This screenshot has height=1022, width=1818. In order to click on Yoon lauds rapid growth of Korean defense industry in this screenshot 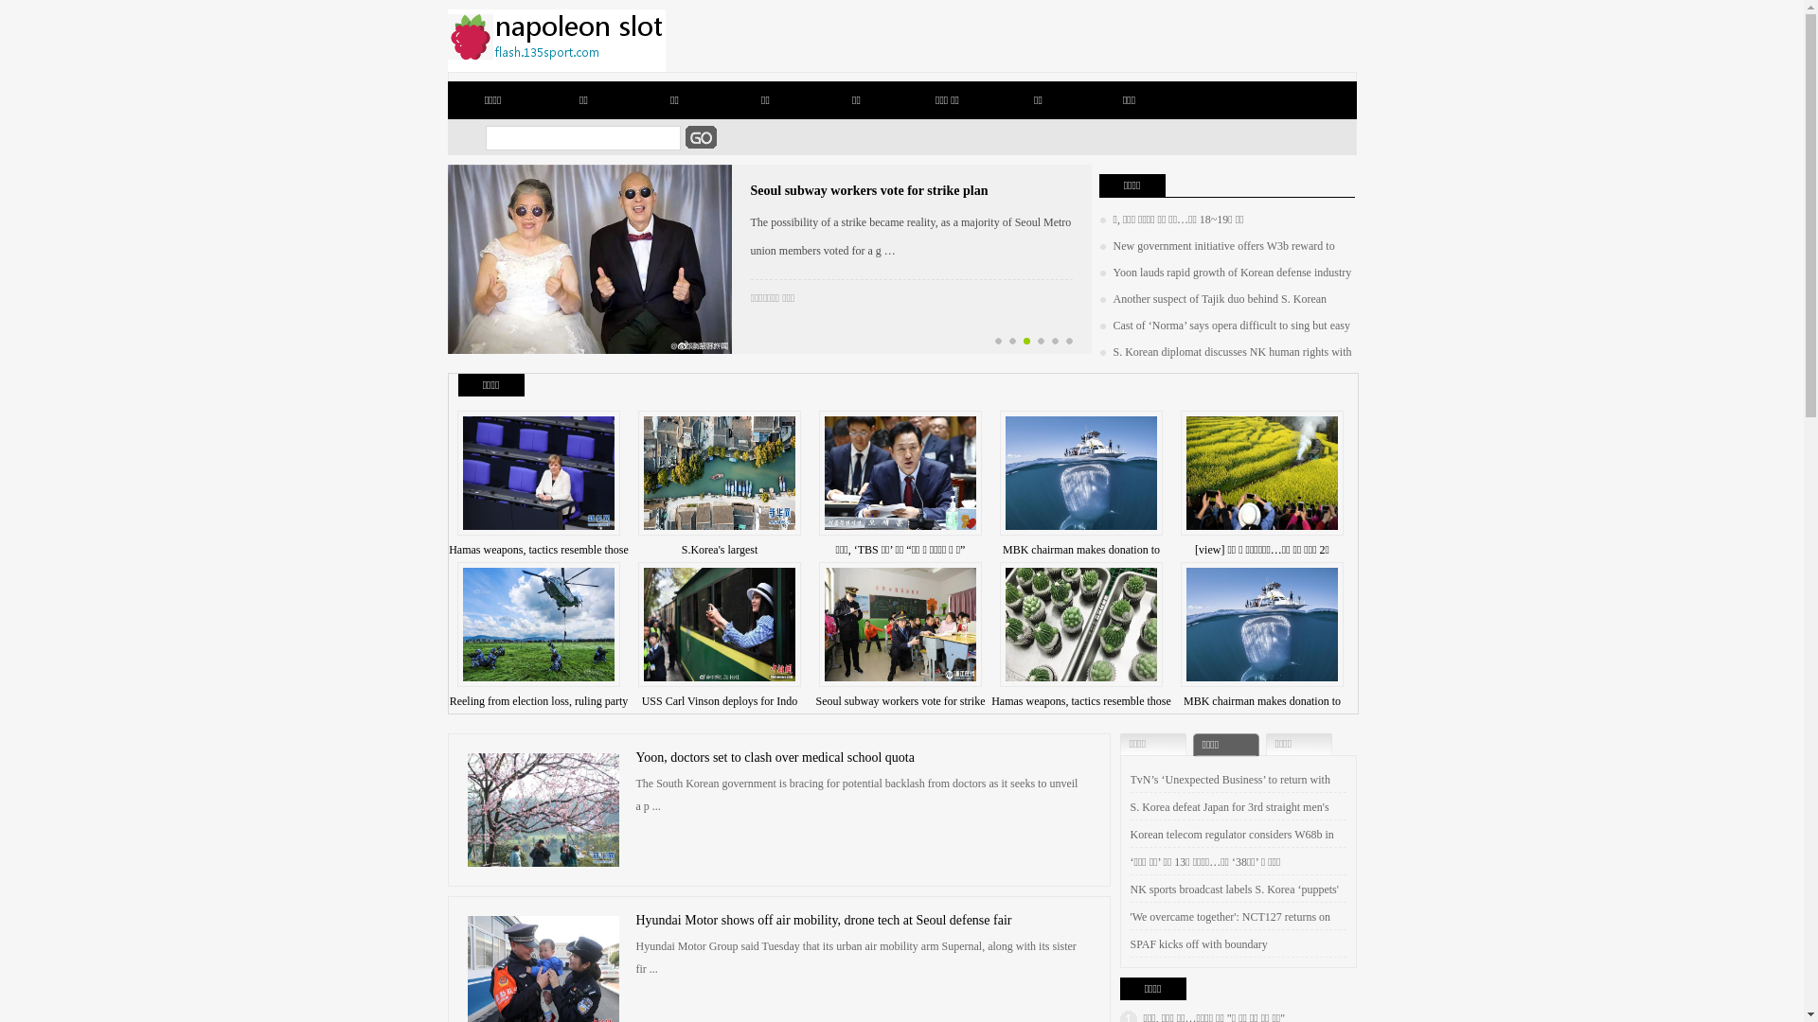, I will do `click(1225, 273)`.